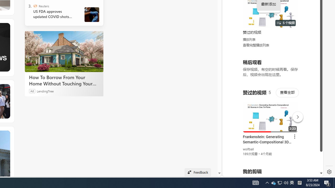 The image size is (335, 188). What do you see at coordinates (271, 159) in the screenshot?
I see `you` at bounding box center [271, 159].